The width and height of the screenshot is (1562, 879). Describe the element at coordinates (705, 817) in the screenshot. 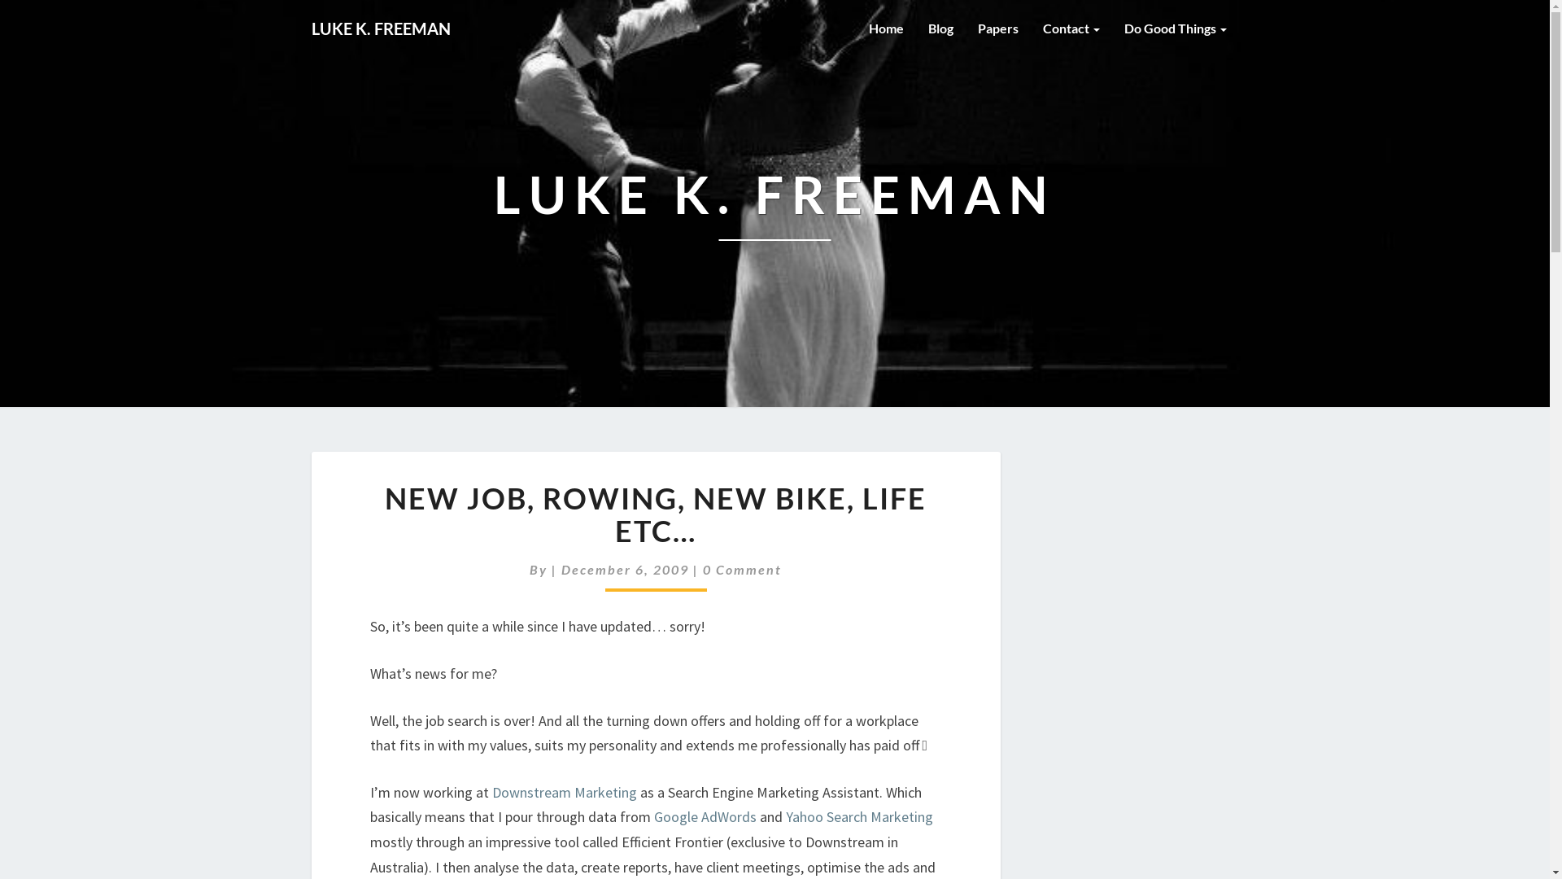

I see `Google AdWords` at that location.